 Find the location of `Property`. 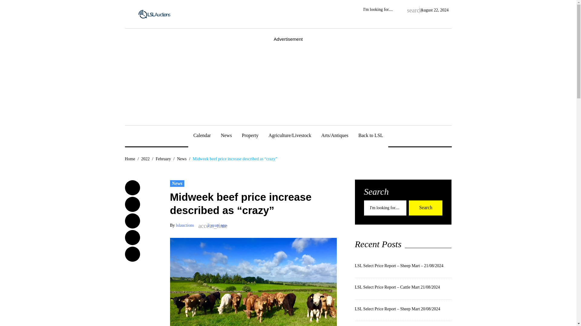

Property is located at coordinates (250, 136).